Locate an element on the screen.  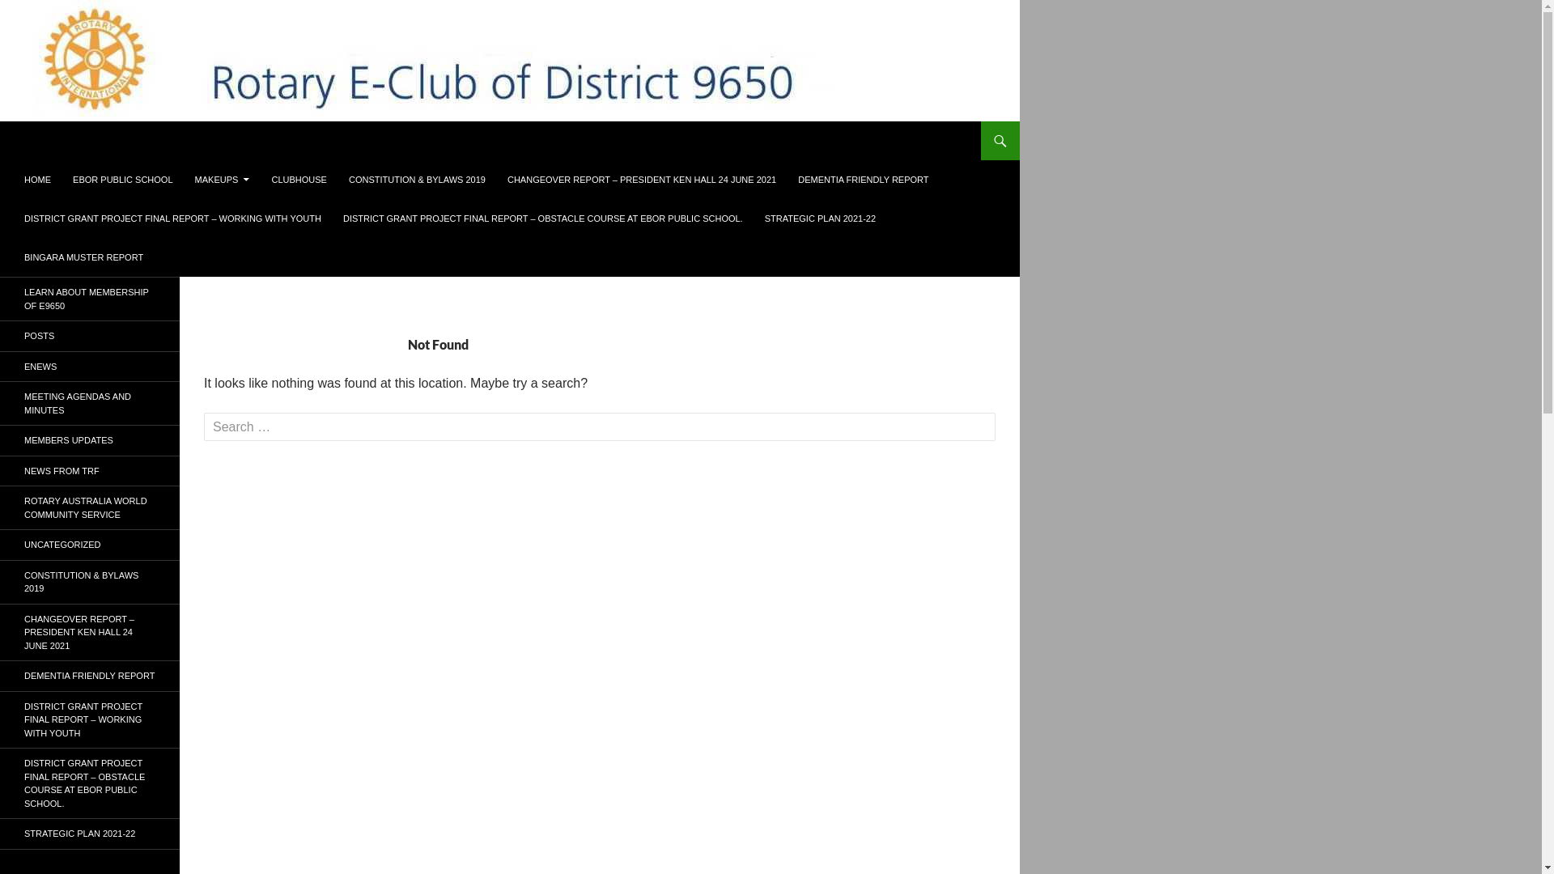
CONSTITUTION & BYLAWS 2019 is located at coordinates (90, 581).